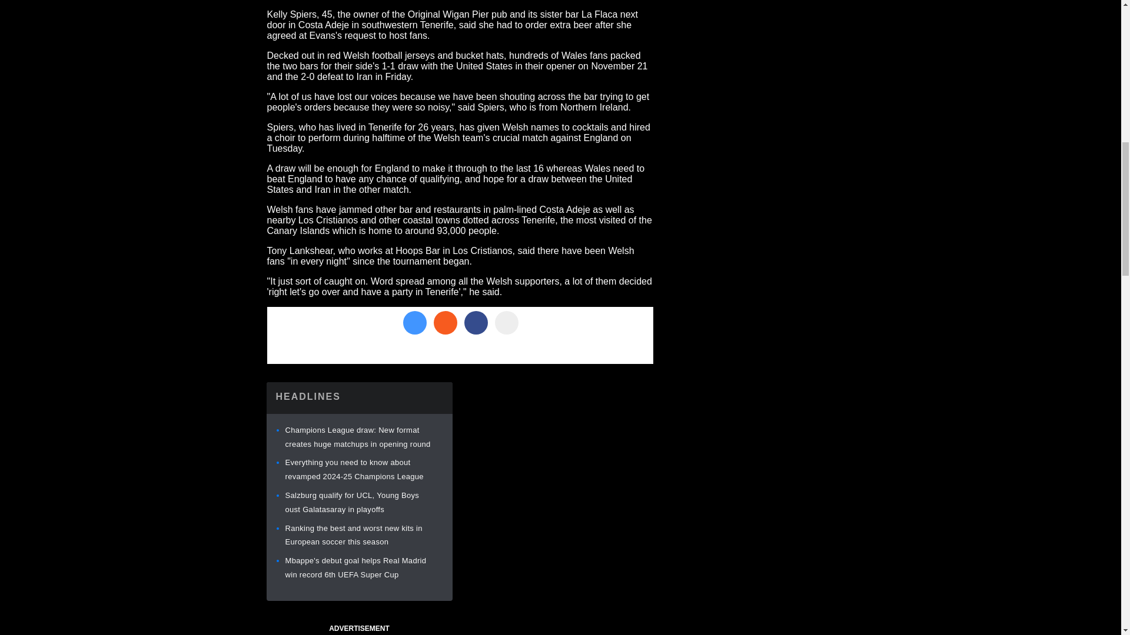 Image resolution: width=1130 pixels, height=635 pixels. What do you see at coordinates (444, 323) in the screenshot?
I see `Reddit` at bounding box center [444, 323].